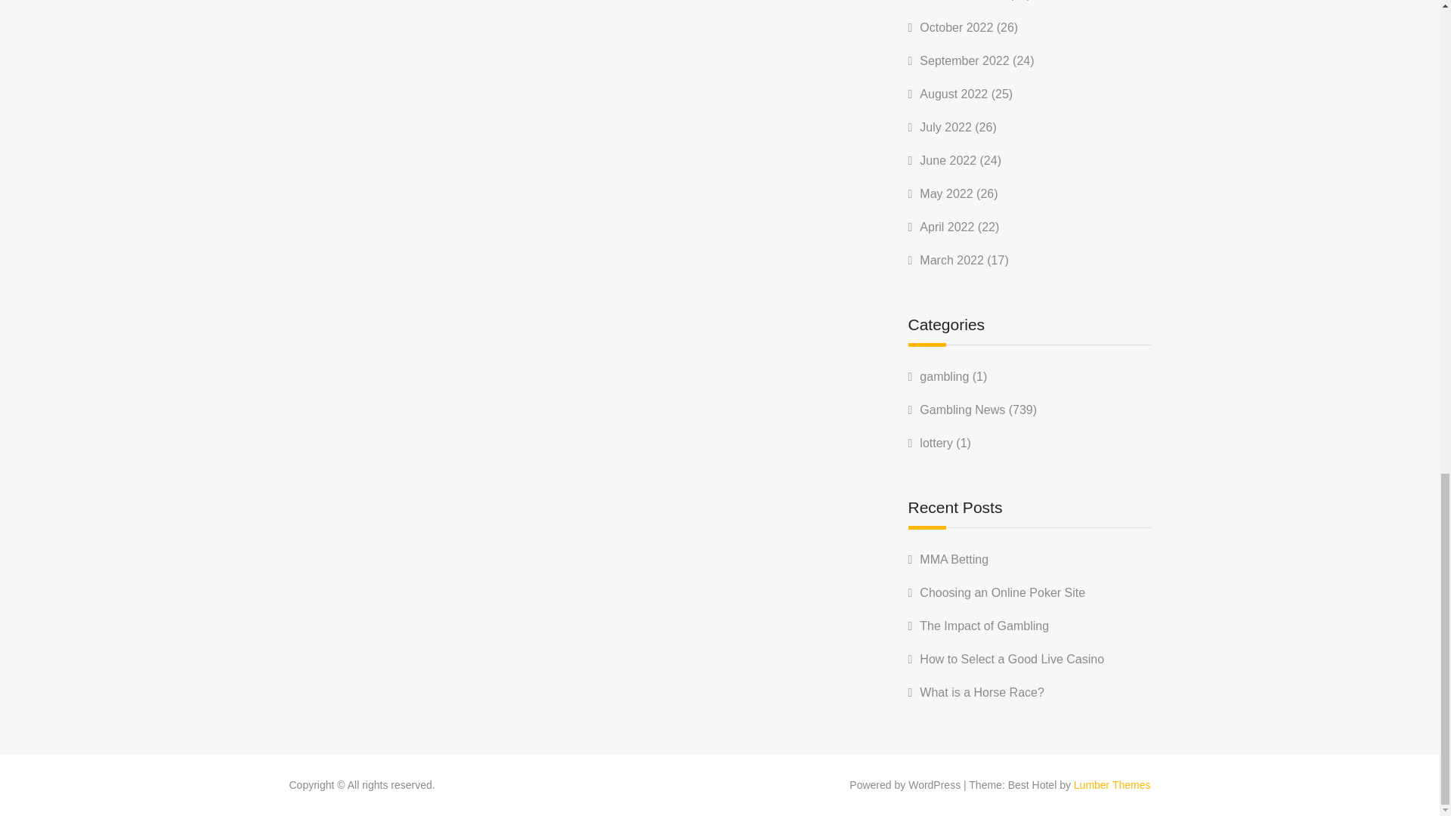  I want to click on September 2022, so click(964, 60).